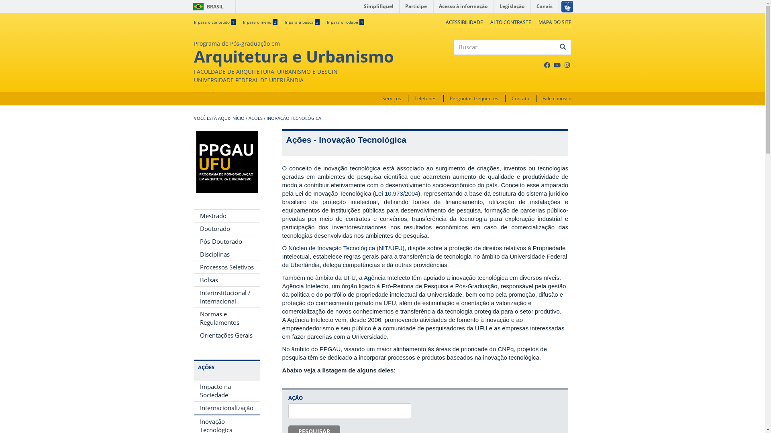 This screenshot has height=433, width=771. I want to click on Lei 10.973/2004, so click(397, 193).